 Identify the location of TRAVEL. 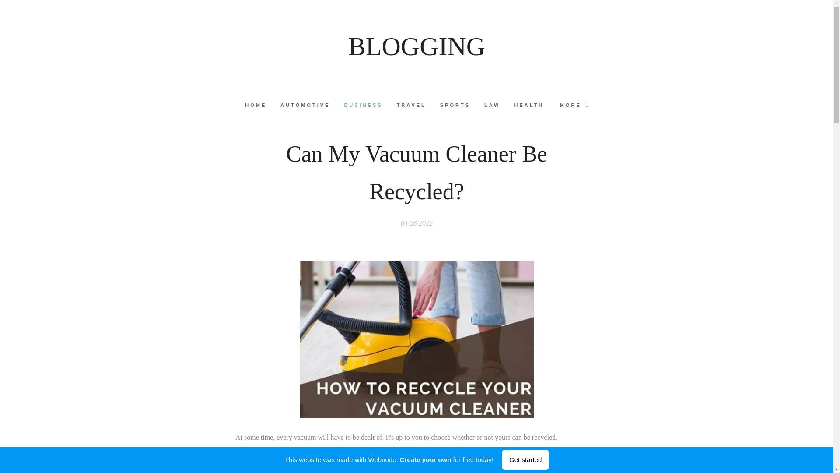
(411, 105).